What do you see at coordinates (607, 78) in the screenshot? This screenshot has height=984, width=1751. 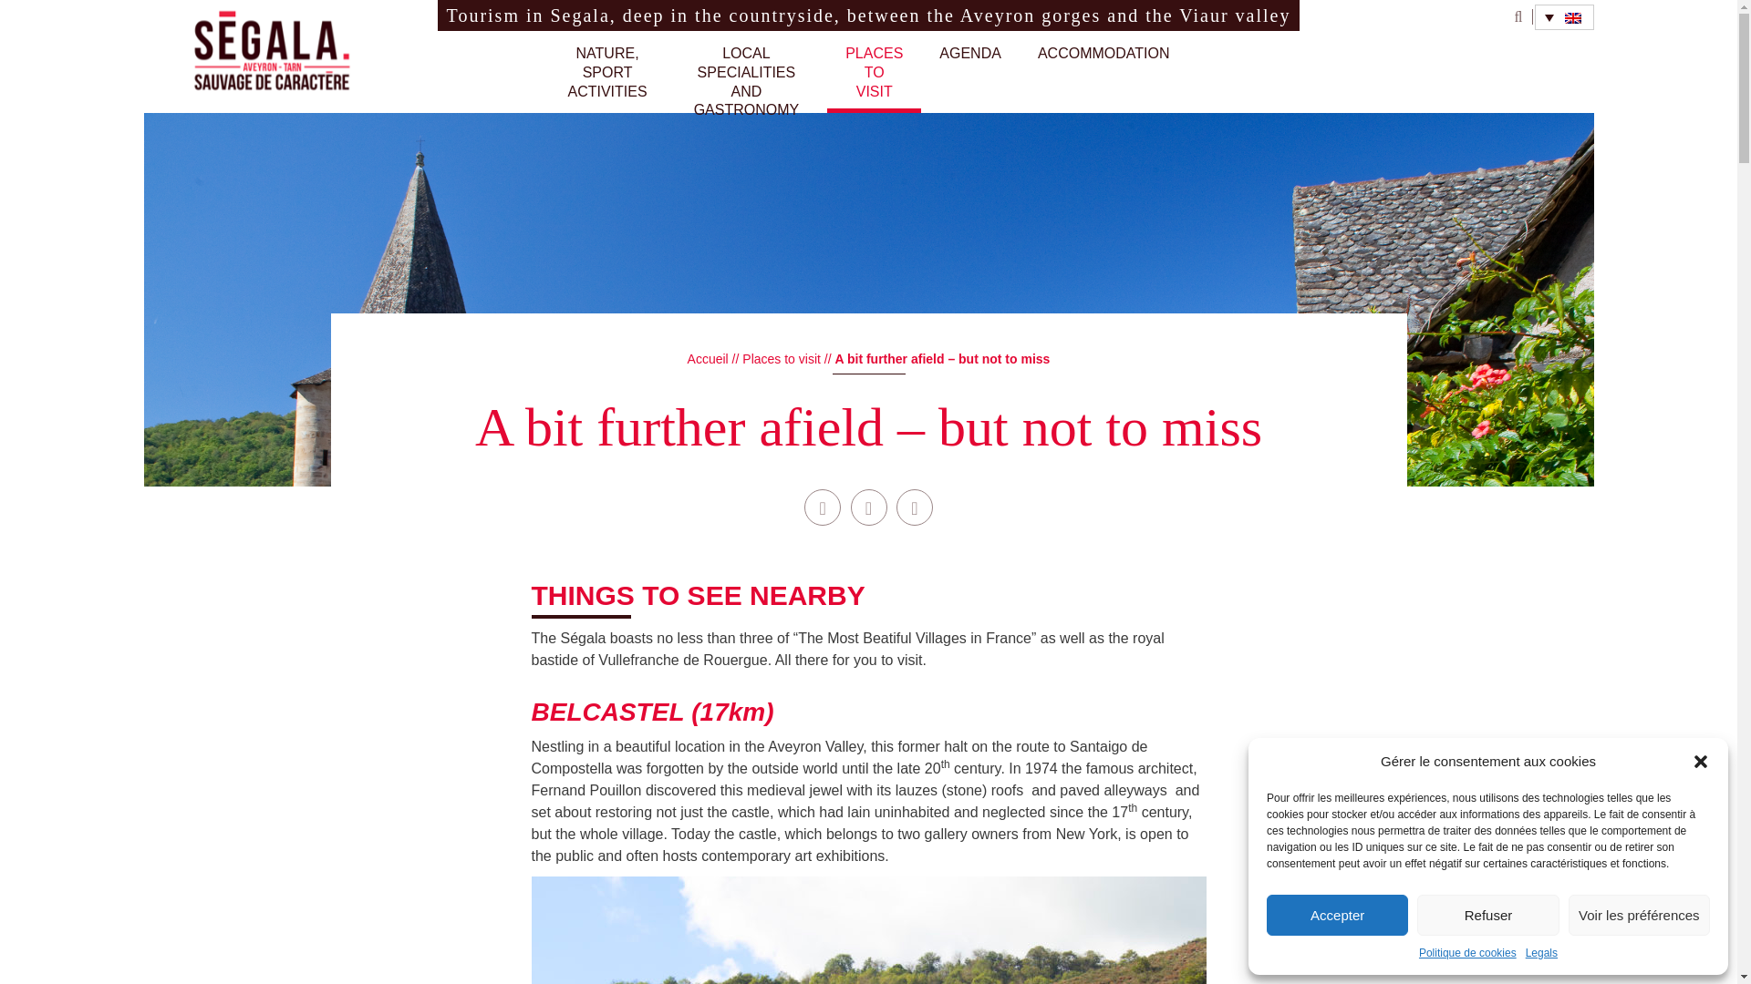 I see `Print the page` at bounding box center [607, 78].